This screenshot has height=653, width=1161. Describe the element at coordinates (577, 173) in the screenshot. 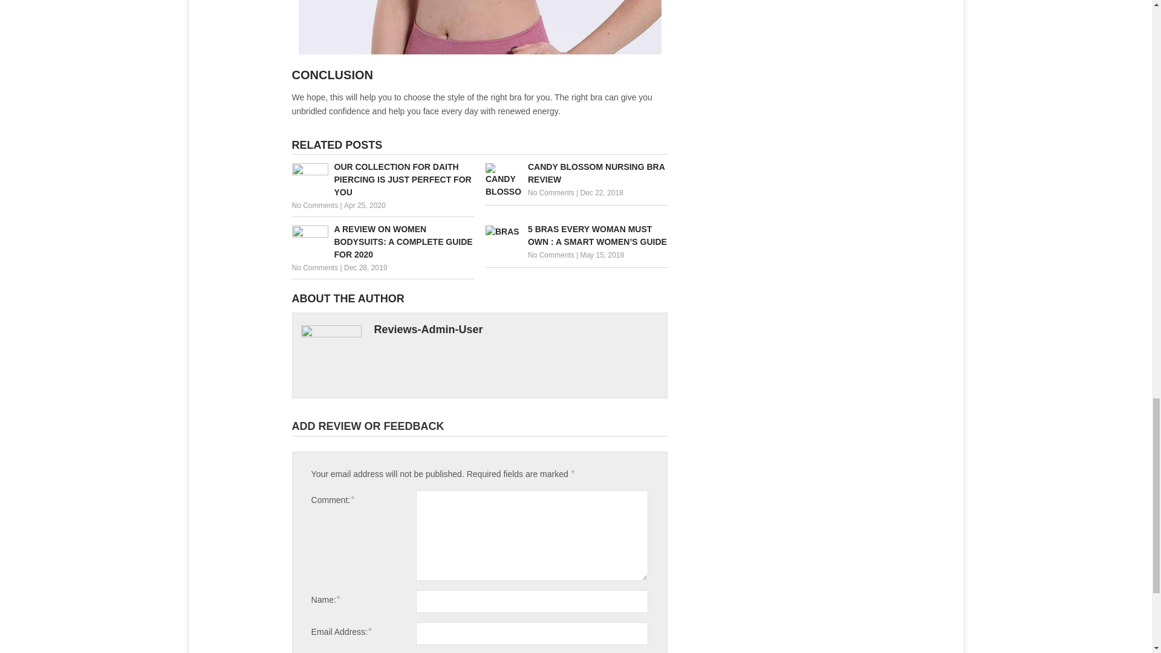

I see `Candy Blossom Nursing Bra Review` at that location.